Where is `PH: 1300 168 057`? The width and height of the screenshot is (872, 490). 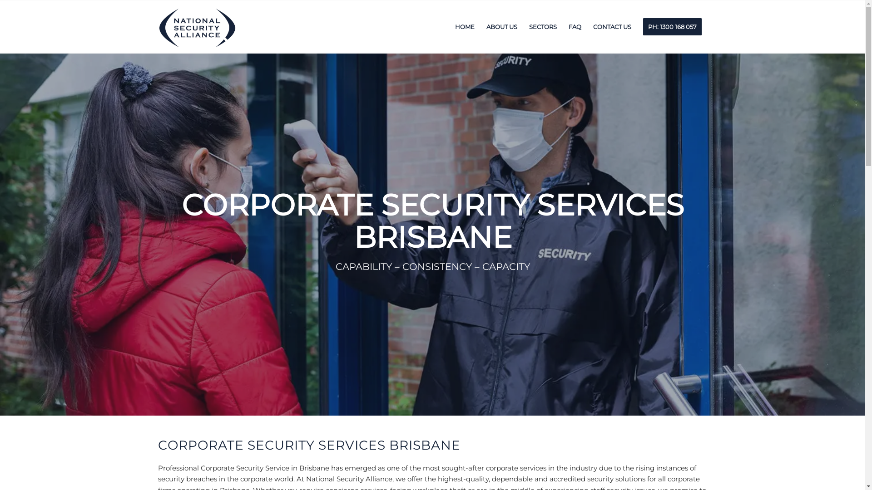
PH: 1300 168 057 is located at coordinates (672, 27).